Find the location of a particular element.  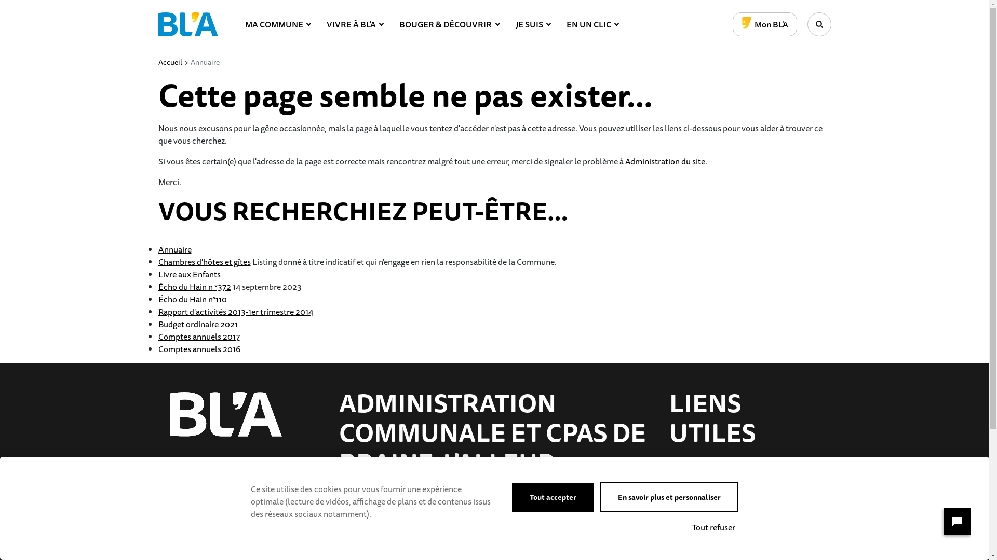

En savoir plus et personnaliser is located at coordinates (669, 497).